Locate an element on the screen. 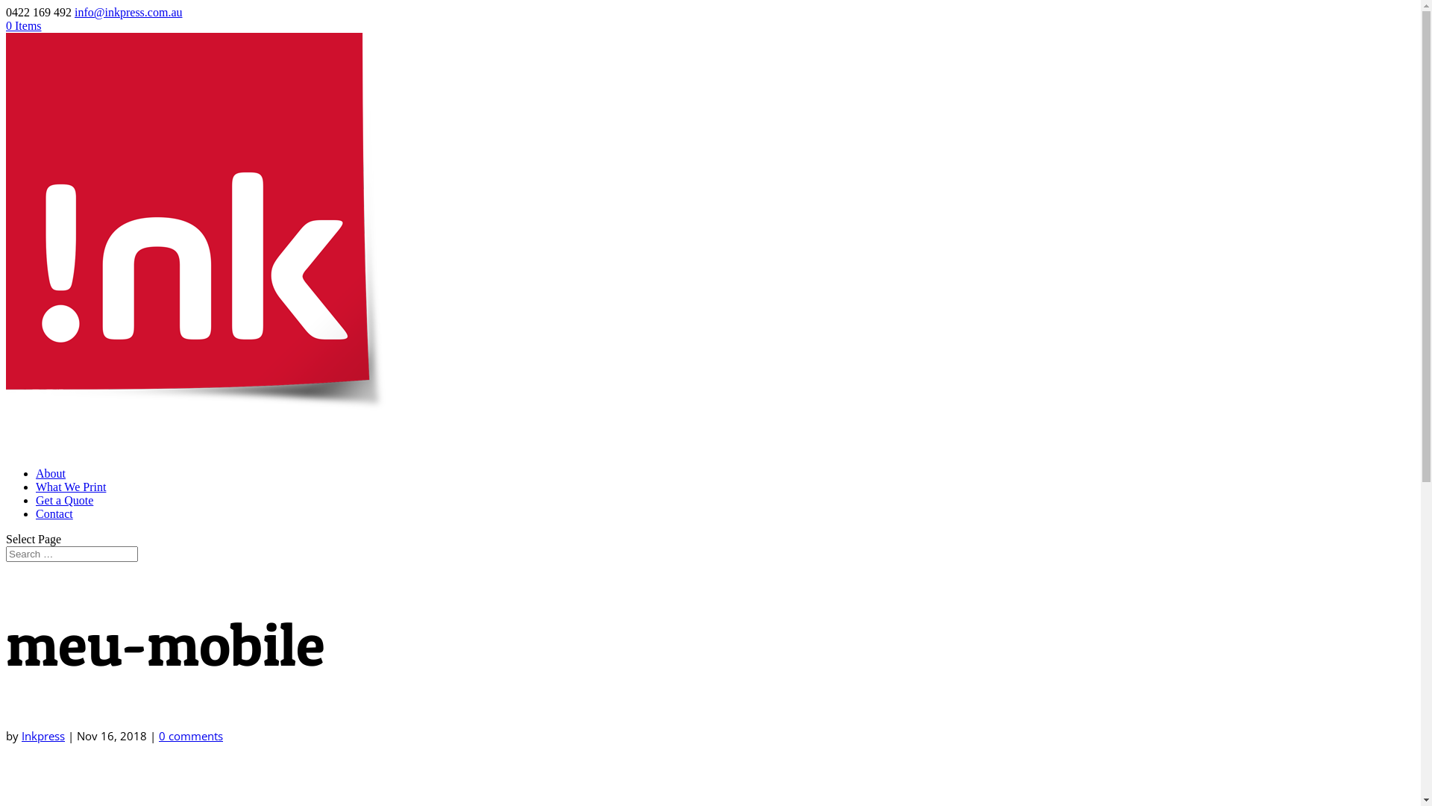 The height and width of the screenshot is (806, 1432). info@inkpress.com.au is located at coordinates (128, 12).